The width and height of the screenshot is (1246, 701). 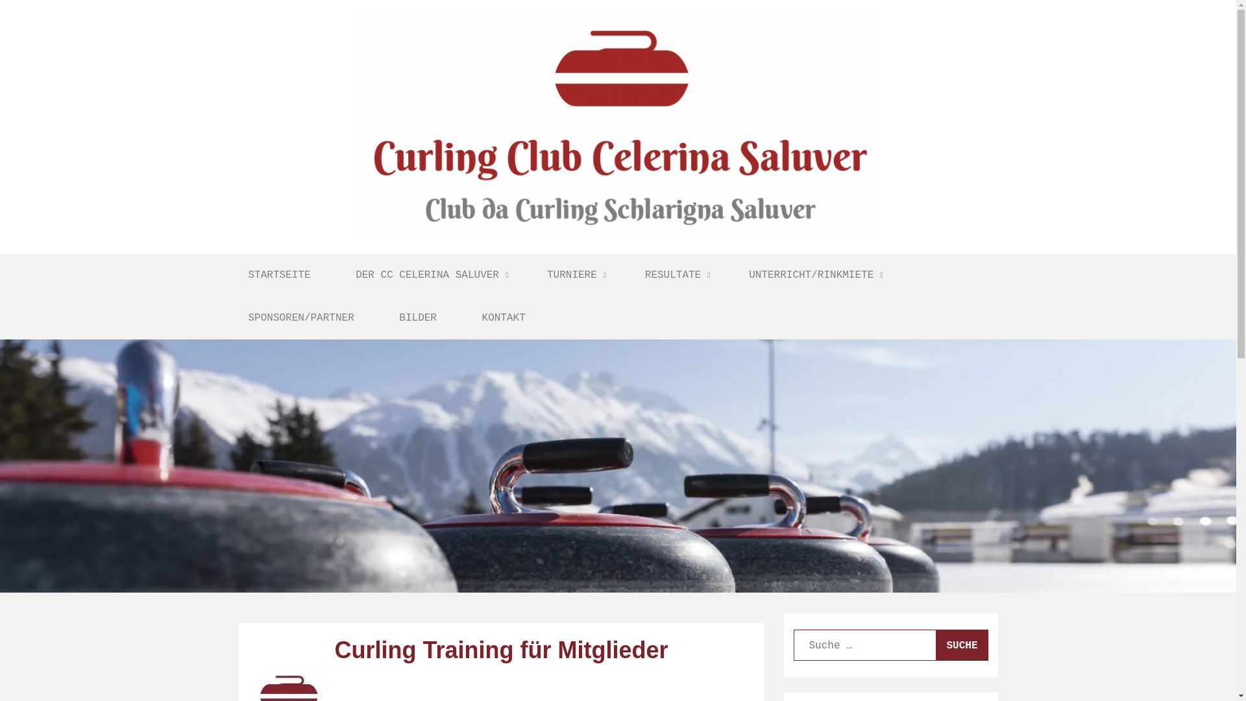 What do you see at coordinates (812, 275) in the screenshot?
I see `UNTERRICHT/RINKMIETE` at bounding box center [812, 275].